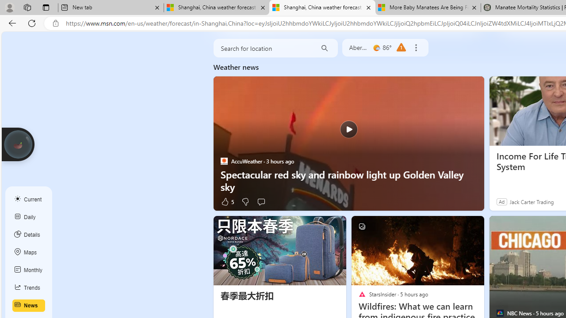  What do you see at coordinates (29, 253) in the screenshot?
I see `Maps` at bounding box center [29, 253].